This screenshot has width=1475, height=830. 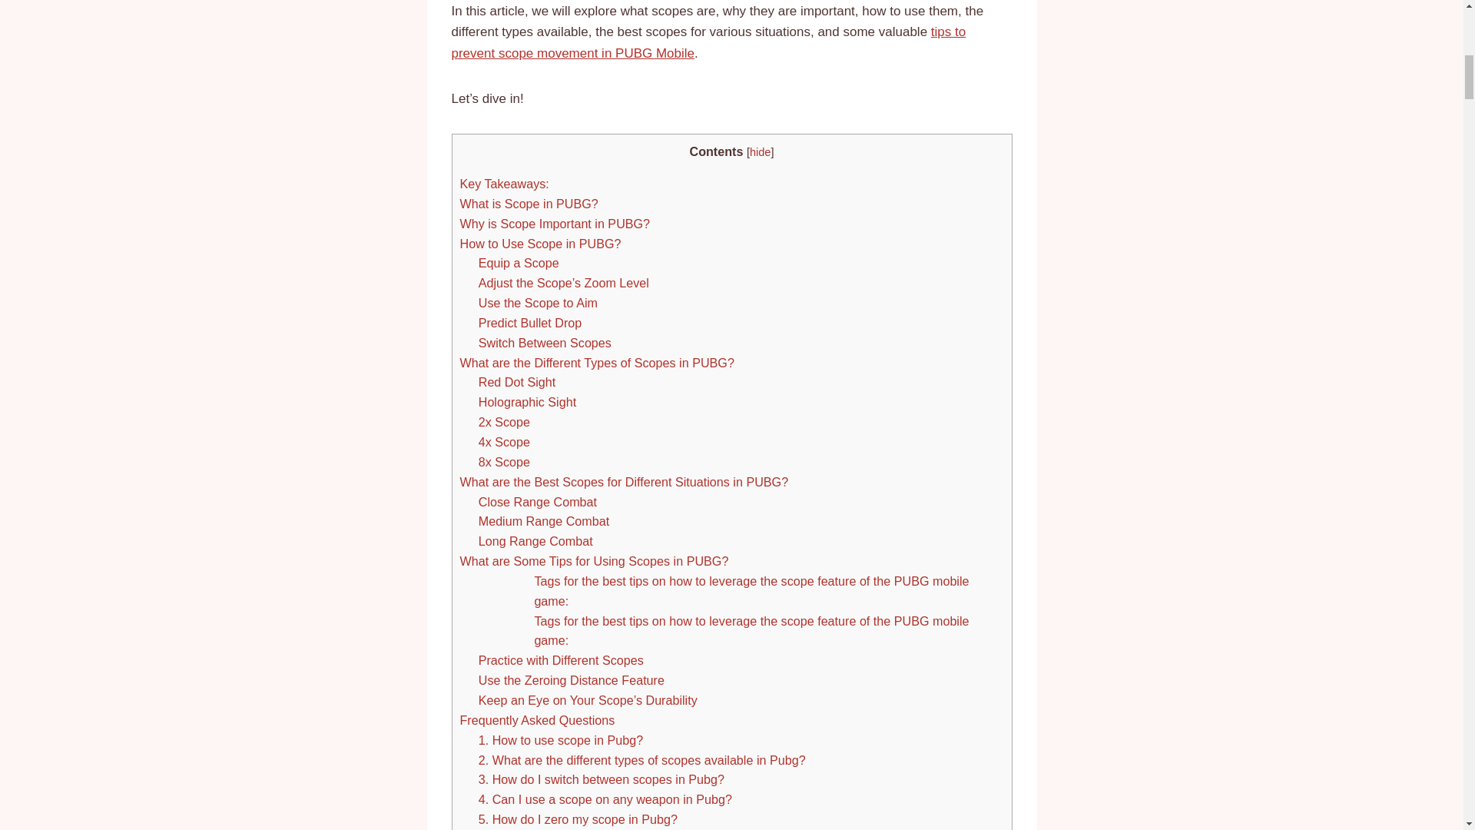 I want to click on What are Some Tips for Using Scopes in PUBG?, so click(x=593, y=561).